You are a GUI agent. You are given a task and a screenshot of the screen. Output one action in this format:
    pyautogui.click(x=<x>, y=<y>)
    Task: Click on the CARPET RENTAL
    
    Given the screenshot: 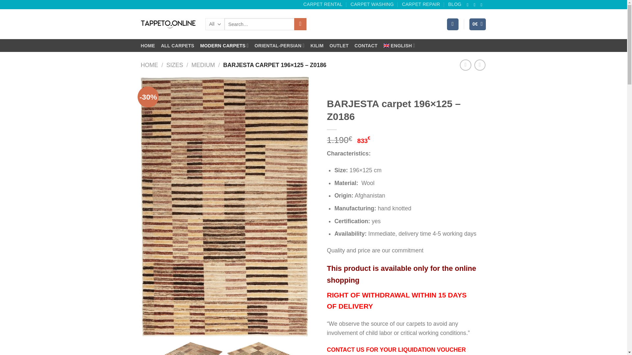 What is the action you would take?
    pyautogui.click(x=323, y=4)
    